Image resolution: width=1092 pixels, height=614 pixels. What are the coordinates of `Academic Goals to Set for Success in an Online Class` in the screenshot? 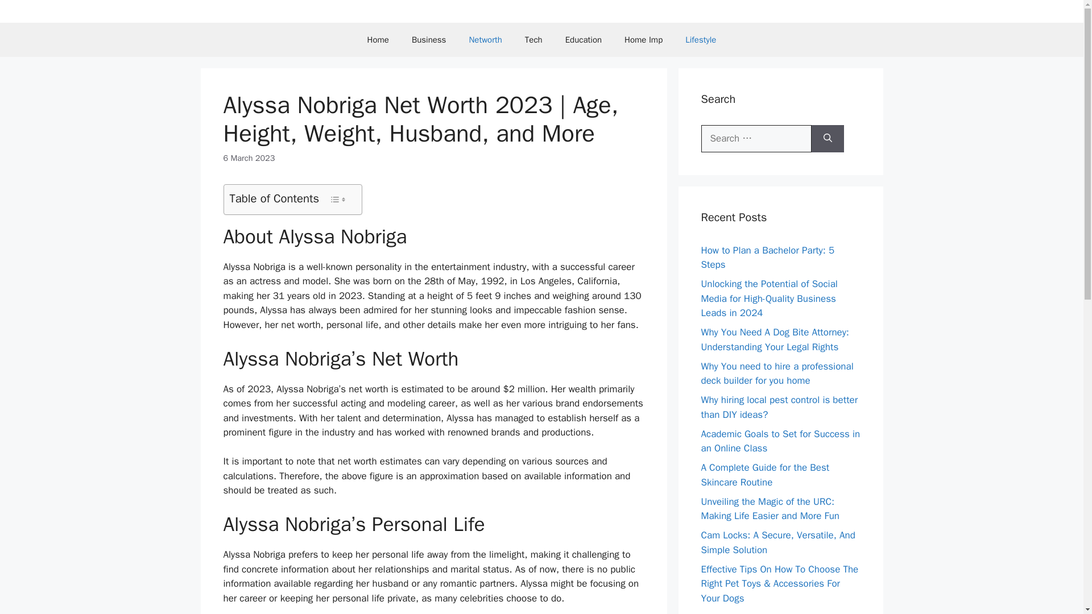 It's located at (780, 441).